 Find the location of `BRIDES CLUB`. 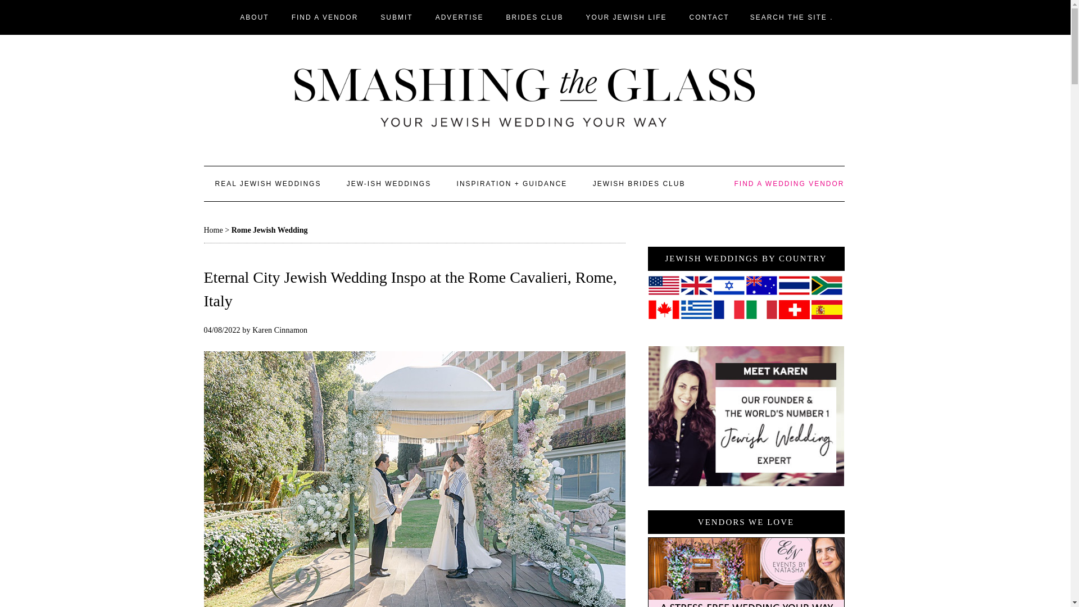

BRIDES CLUB is located at coordinates (535, 17).